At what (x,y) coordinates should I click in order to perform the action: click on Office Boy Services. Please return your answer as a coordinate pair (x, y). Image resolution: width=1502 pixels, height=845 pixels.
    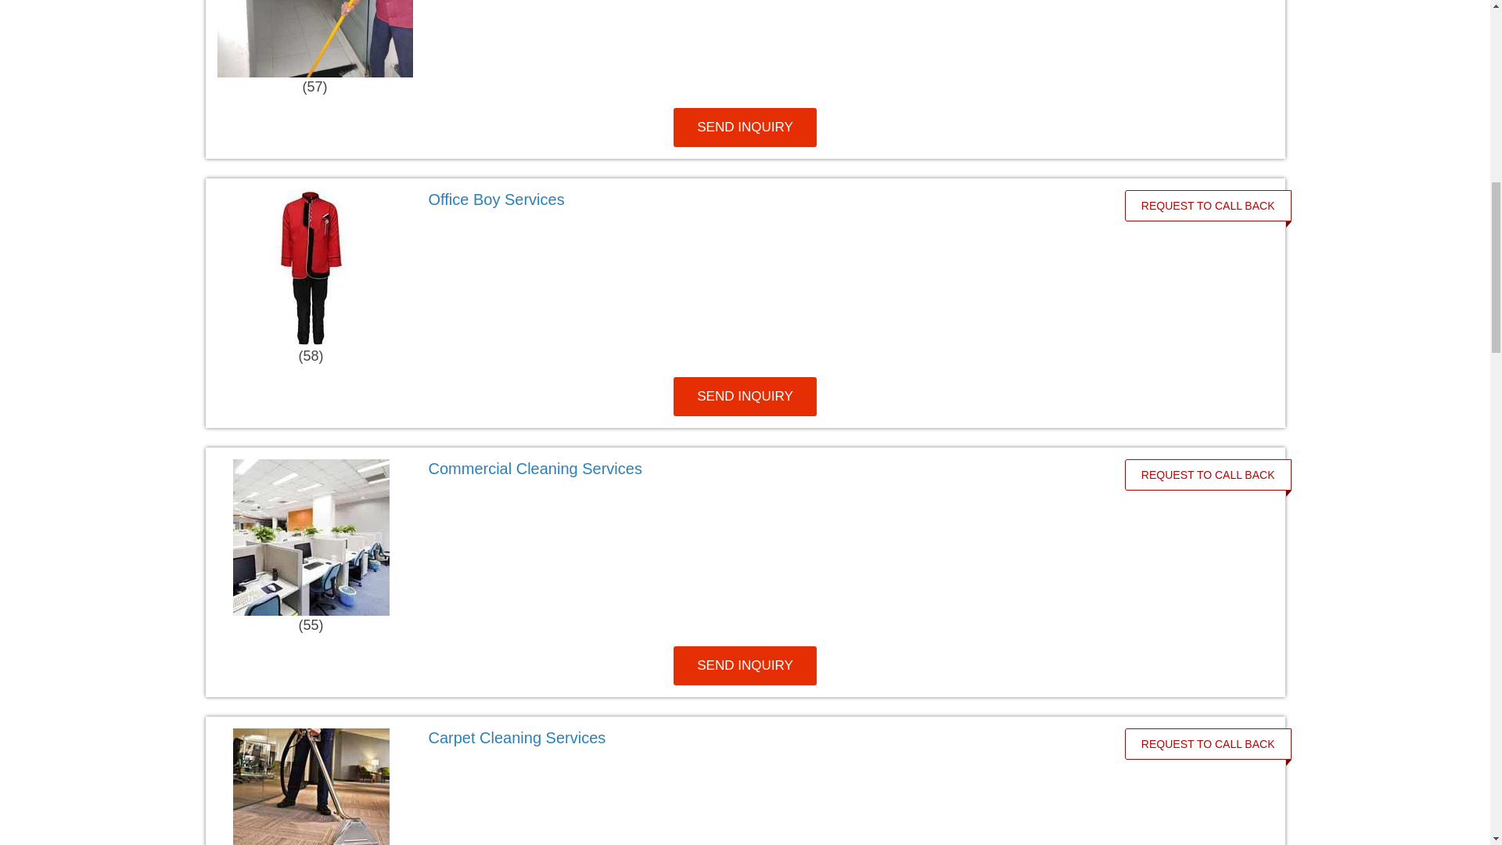
    Looking at the image, I should click on (766, 199).